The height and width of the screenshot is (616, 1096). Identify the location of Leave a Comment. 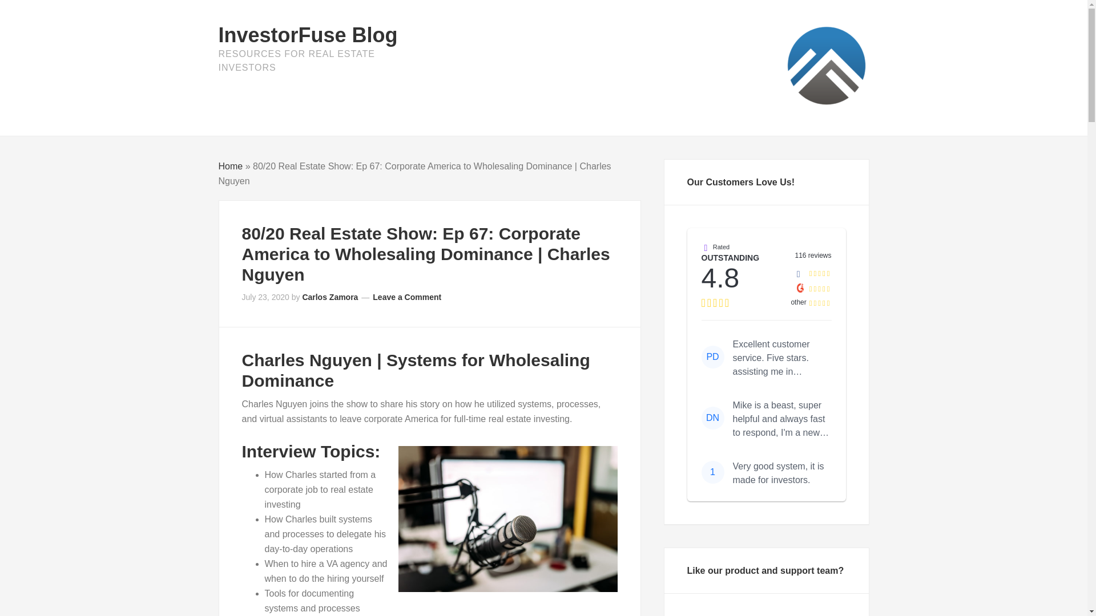
(406, 297).